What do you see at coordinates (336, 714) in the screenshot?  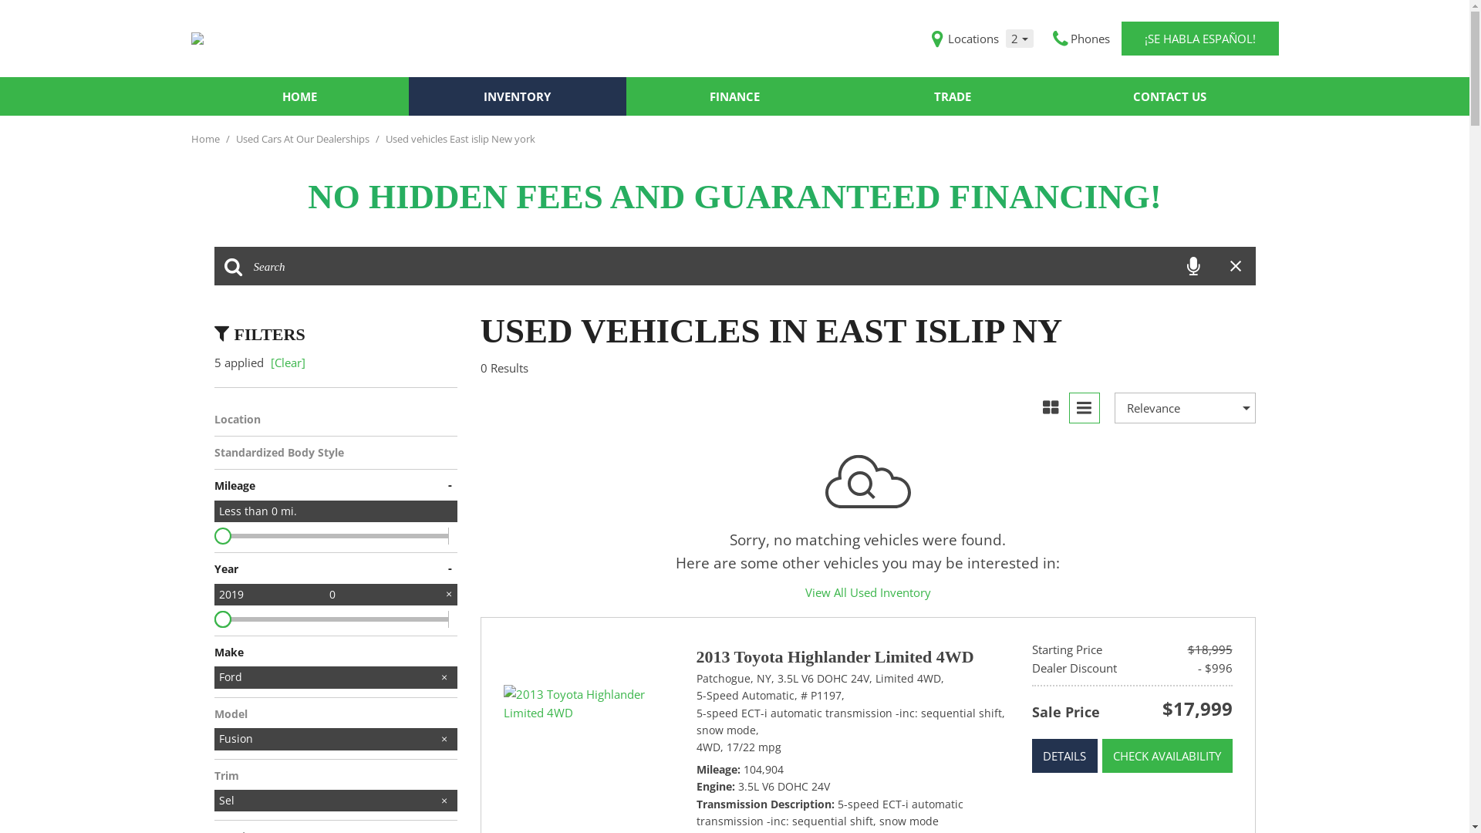 I see `Model` at bounding box center [336, 714].